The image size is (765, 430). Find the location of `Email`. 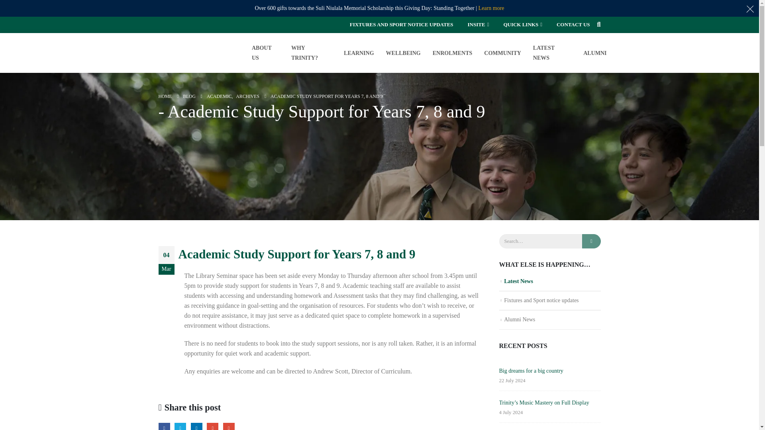

Email is located at coordinates (229, 426).